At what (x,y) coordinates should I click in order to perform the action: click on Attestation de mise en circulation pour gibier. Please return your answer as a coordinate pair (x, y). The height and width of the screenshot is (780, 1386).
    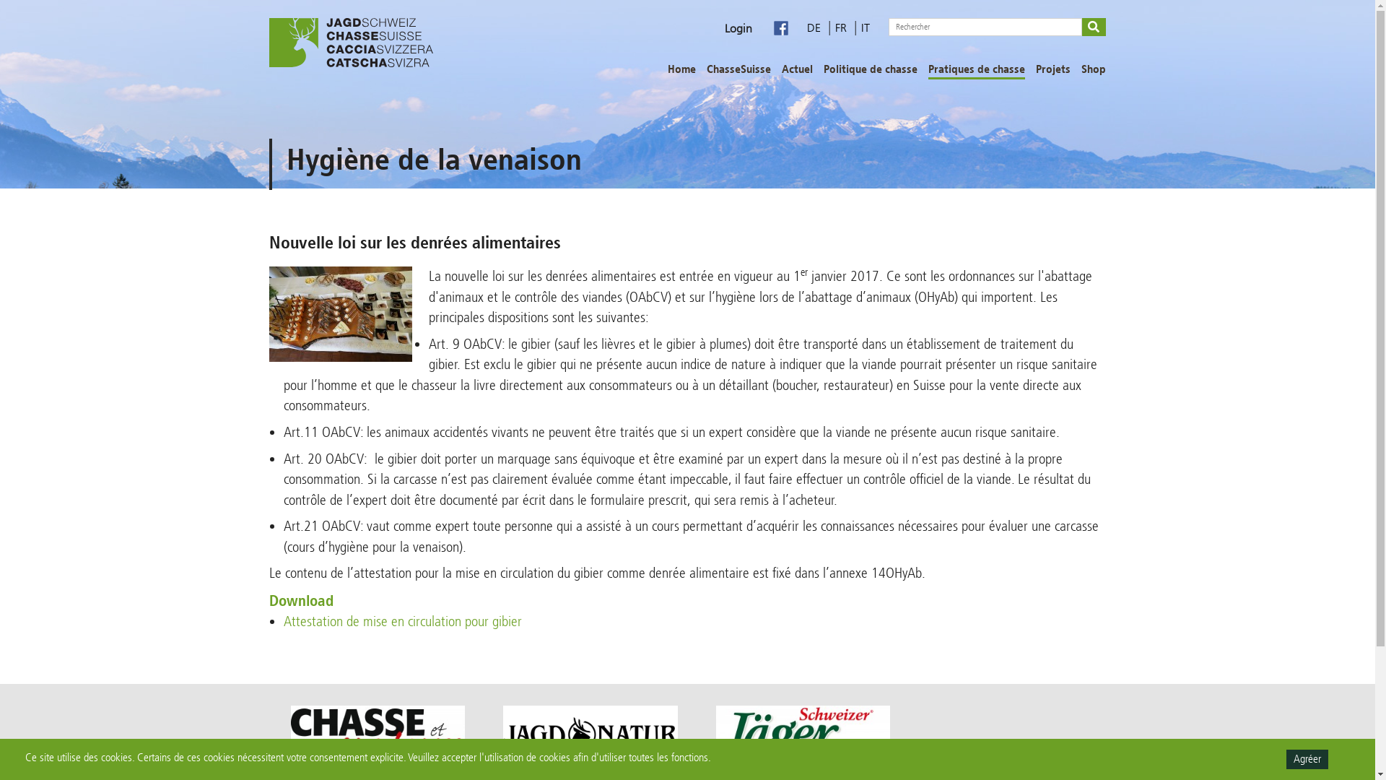
    Looking at the image, I should click on (403, 621).